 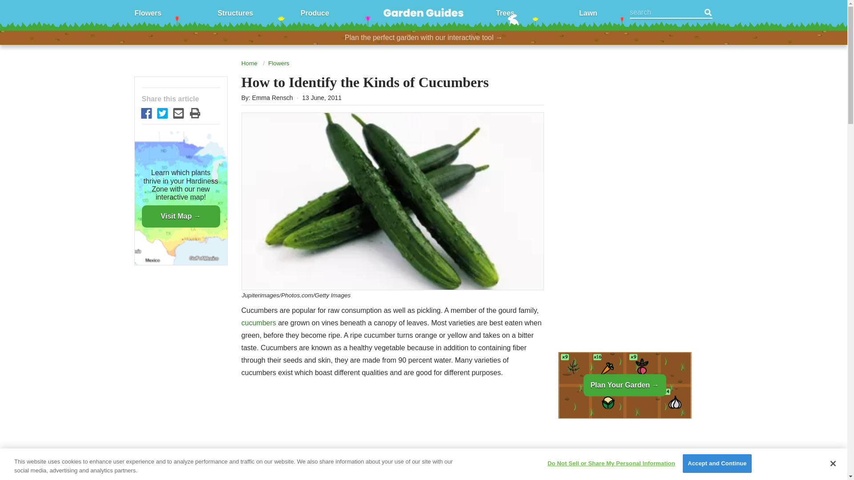 I want to click on Structures, so click(x=235, y=12).